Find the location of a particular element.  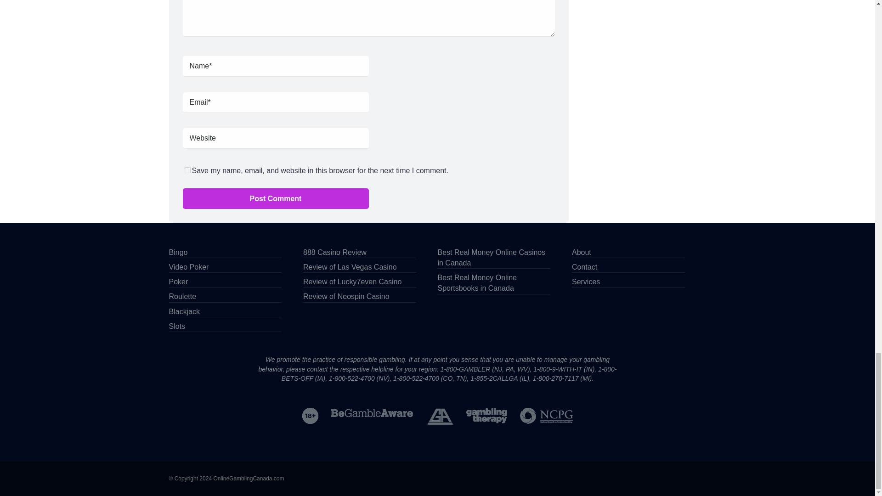

Slots is located at coordinates (177, 325).